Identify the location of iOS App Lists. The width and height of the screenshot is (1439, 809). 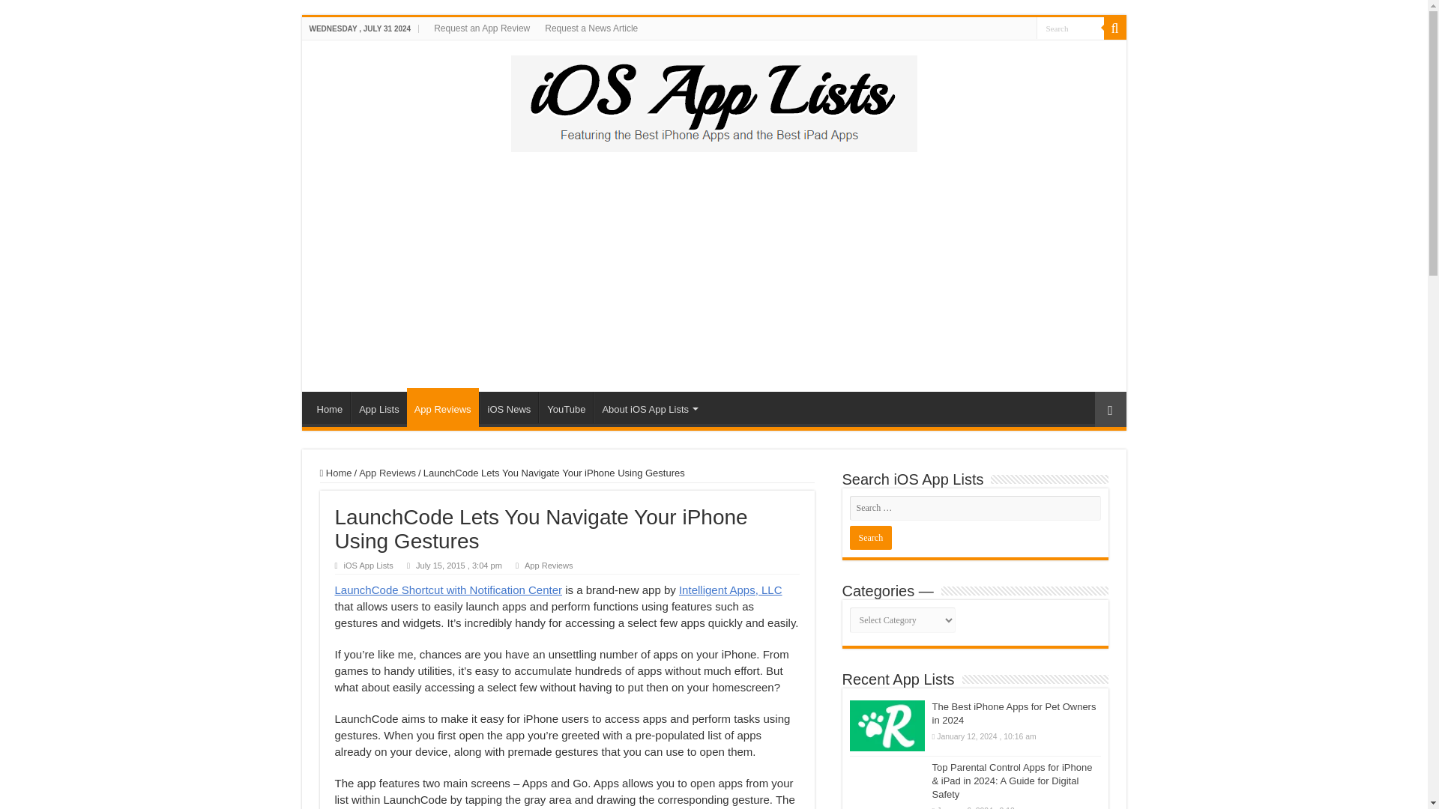
(368, 566).